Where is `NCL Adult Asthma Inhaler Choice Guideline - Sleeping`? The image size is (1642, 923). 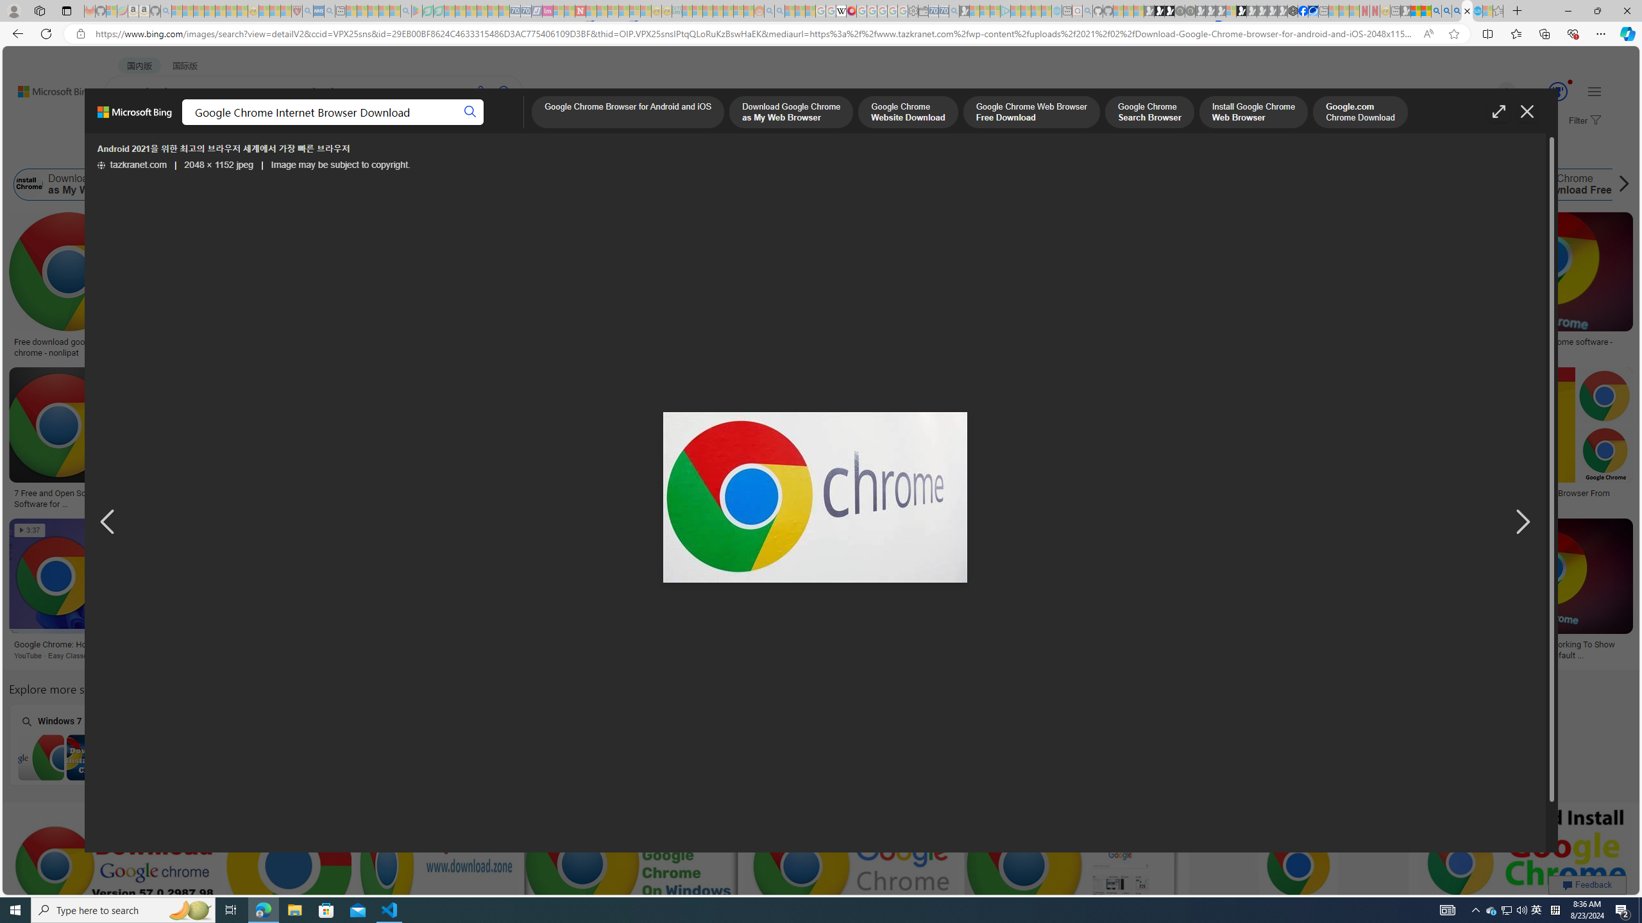
NCL Adult Asthma Inhaler Choice Guideline - Sleeping is located at coordinates (319, 11).